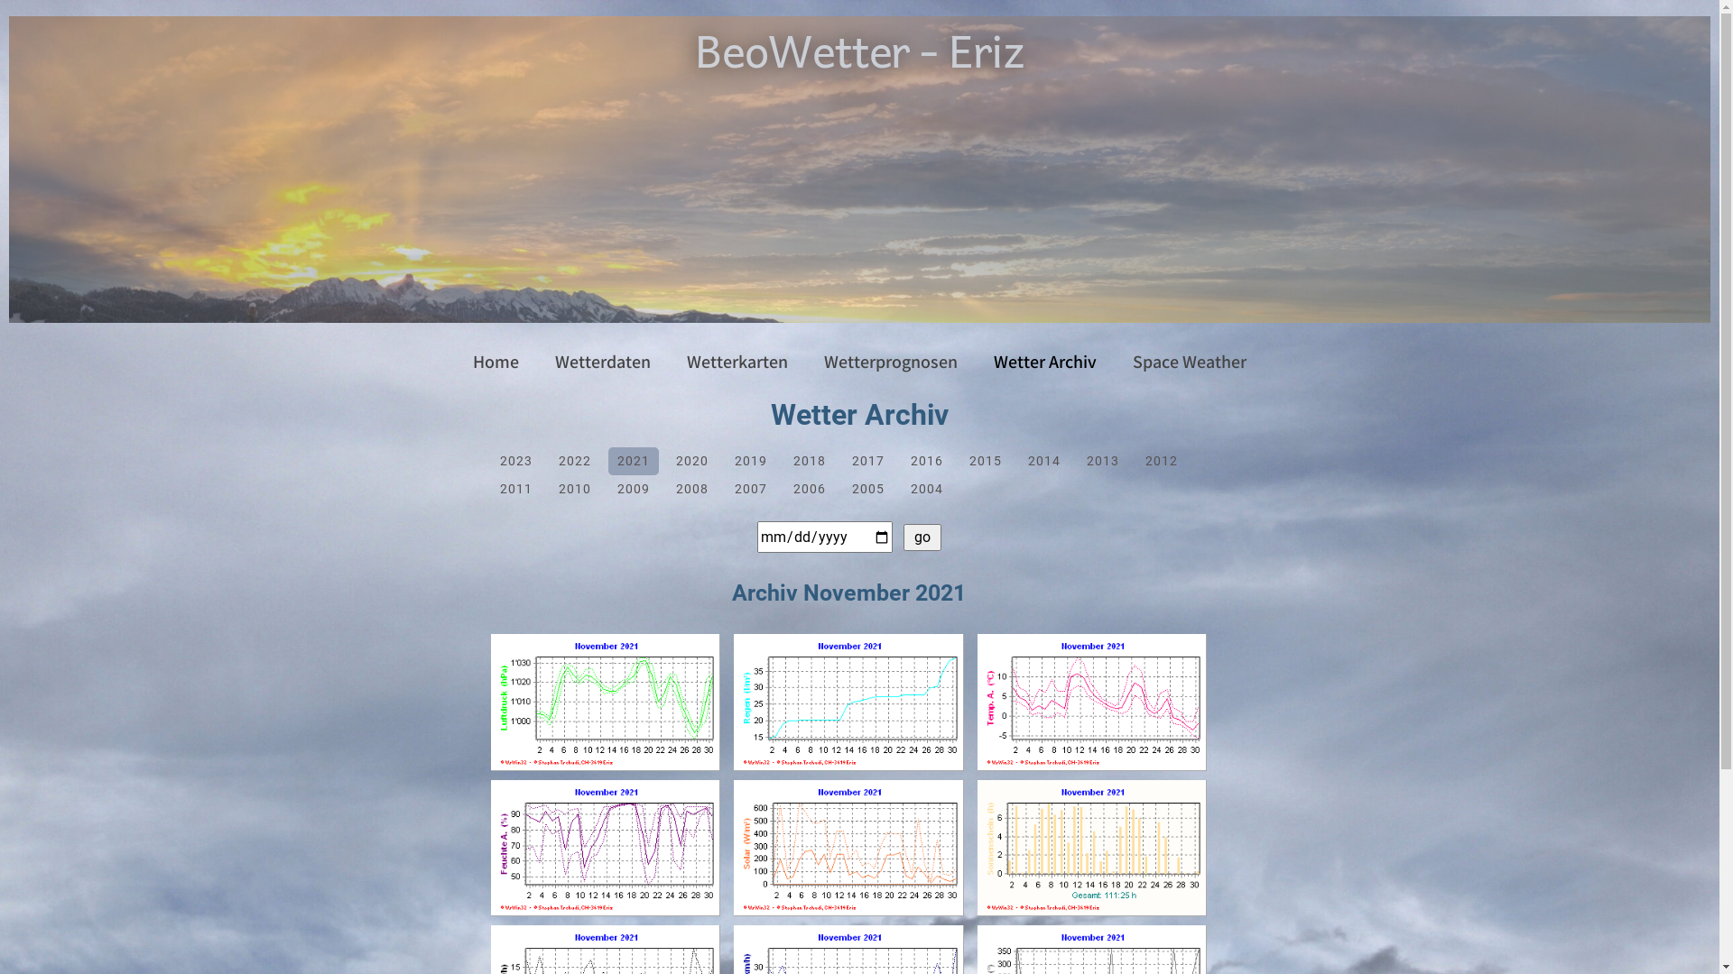 This screenshot has height=974, width=1733. What do you see at coordinates (603, 362) in the screenshot?
I see `Wetterdaten` at bounding box center [603, 362].